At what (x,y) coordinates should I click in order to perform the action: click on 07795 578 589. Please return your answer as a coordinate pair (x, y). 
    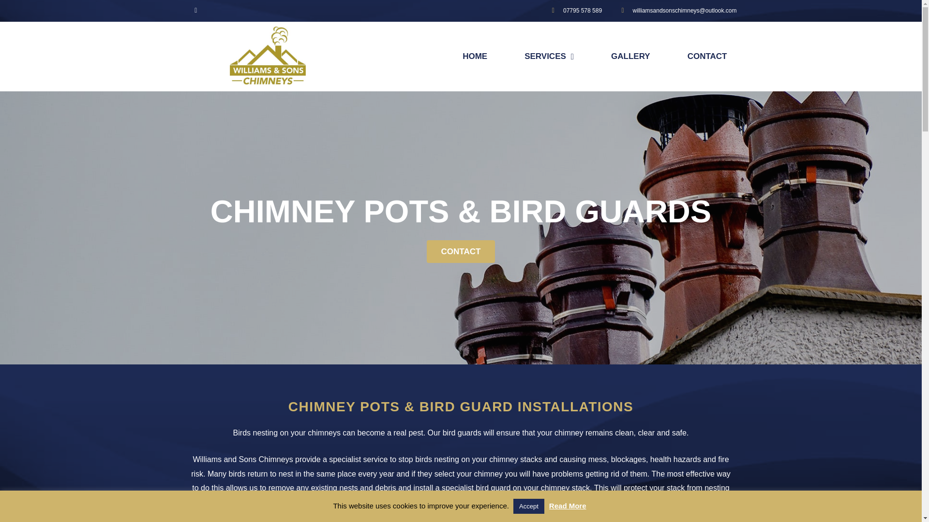
    Looking at the image, I should click on (574, 11).